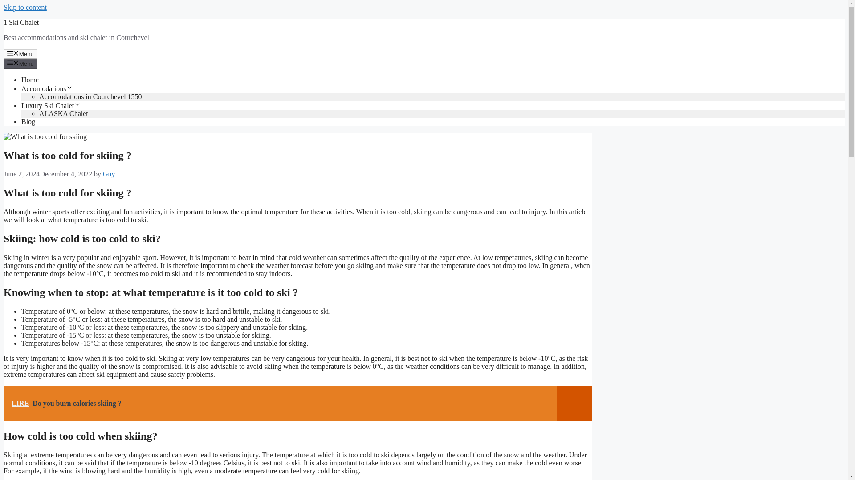 The width and height of the screenshot is (855, 480). I want to click on Menu, so click(20, 53).